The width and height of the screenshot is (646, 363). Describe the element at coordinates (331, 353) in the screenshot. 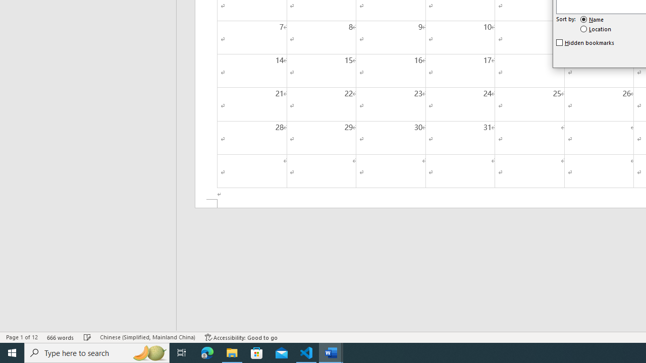

I see `Word - 2 running windows` at that location.